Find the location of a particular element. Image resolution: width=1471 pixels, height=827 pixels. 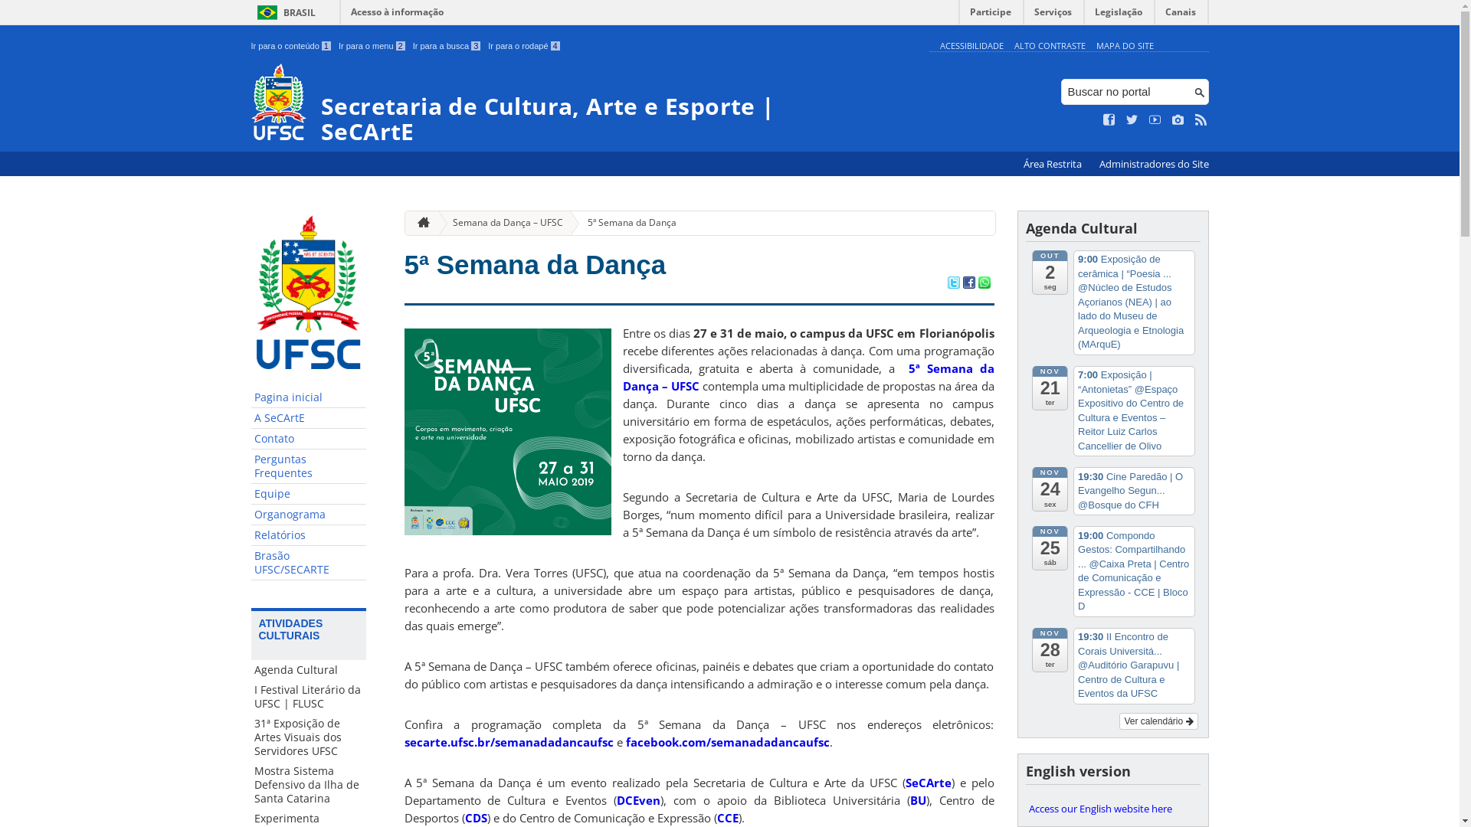

Equipe is located at coordinates (309, 495).